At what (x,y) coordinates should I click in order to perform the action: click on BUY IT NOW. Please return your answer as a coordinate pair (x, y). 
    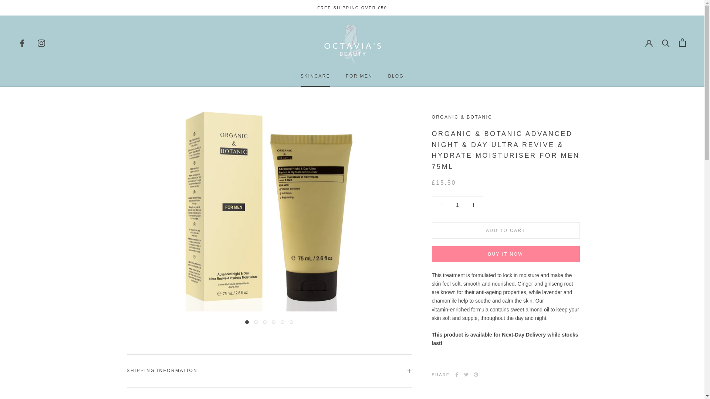
    Looking at the image, I should click on (506, 254).